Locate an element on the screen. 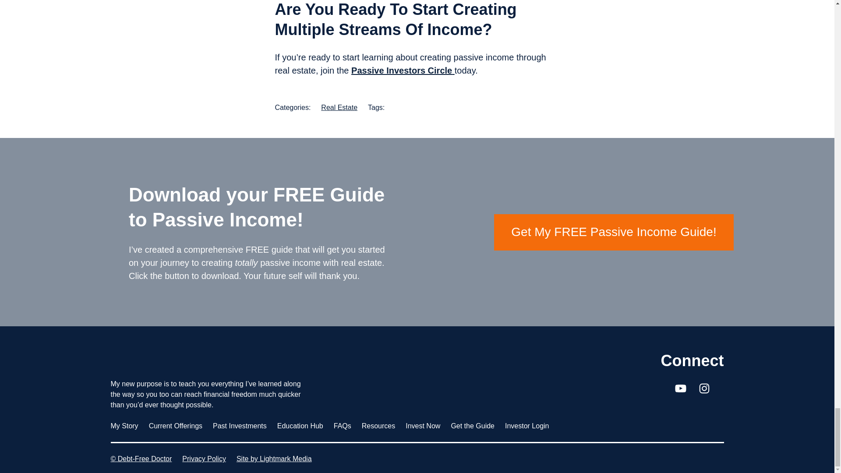 The height and width of the screenshot is (473, 841). My Story is located at coordinates (124, 426).